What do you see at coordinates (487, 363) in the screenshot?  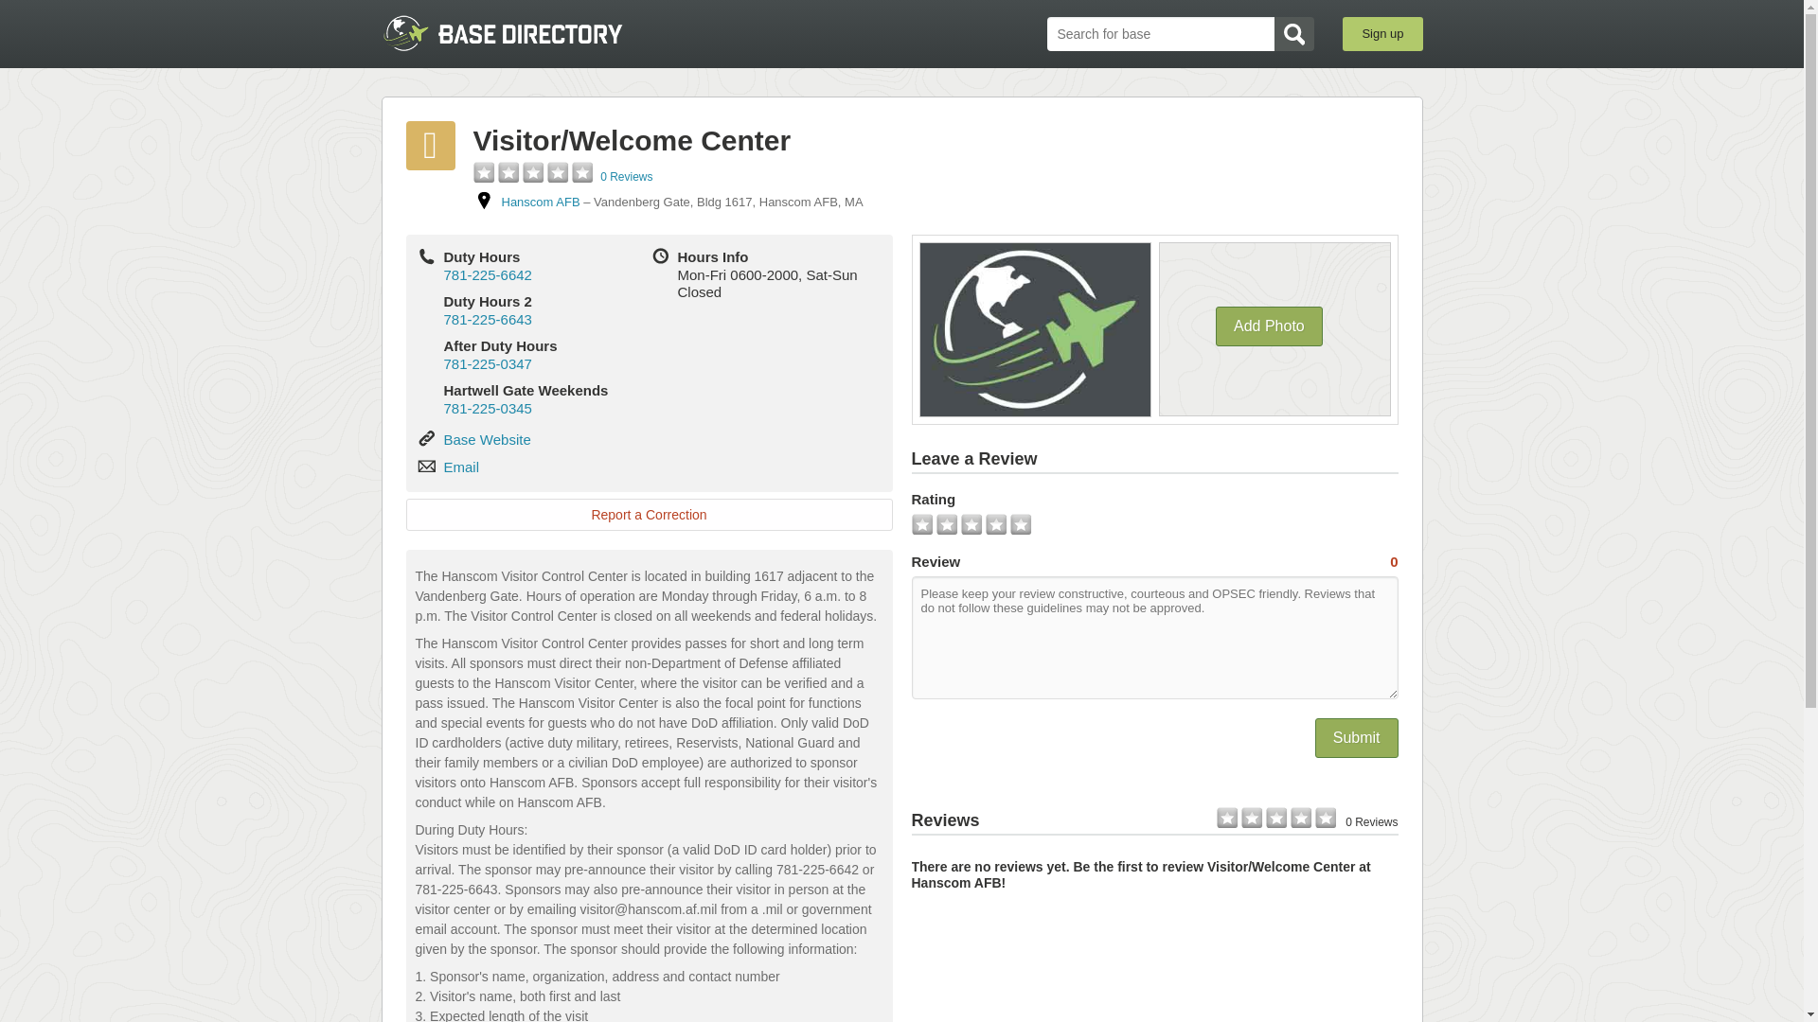 I see `781-225-0347` at bounding box center [487, 363].